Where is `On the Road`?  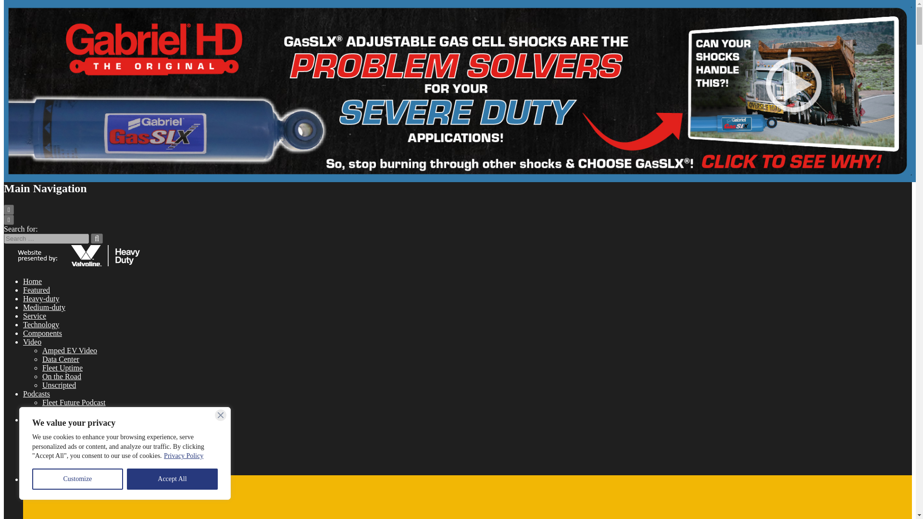 On the Road is located at coordinates (62, 376).